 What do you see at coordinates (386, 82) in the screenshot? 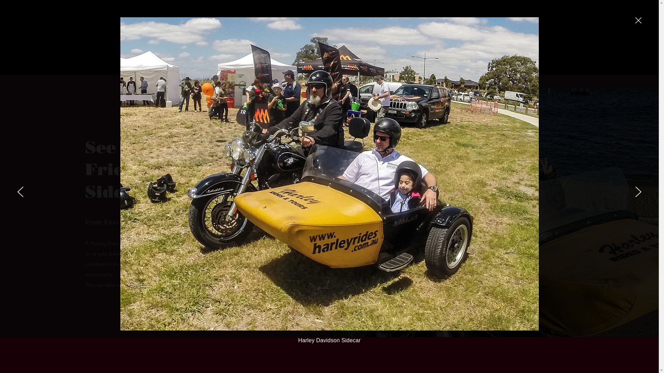
I see `Group Rides` at bounding box center [386, 82].